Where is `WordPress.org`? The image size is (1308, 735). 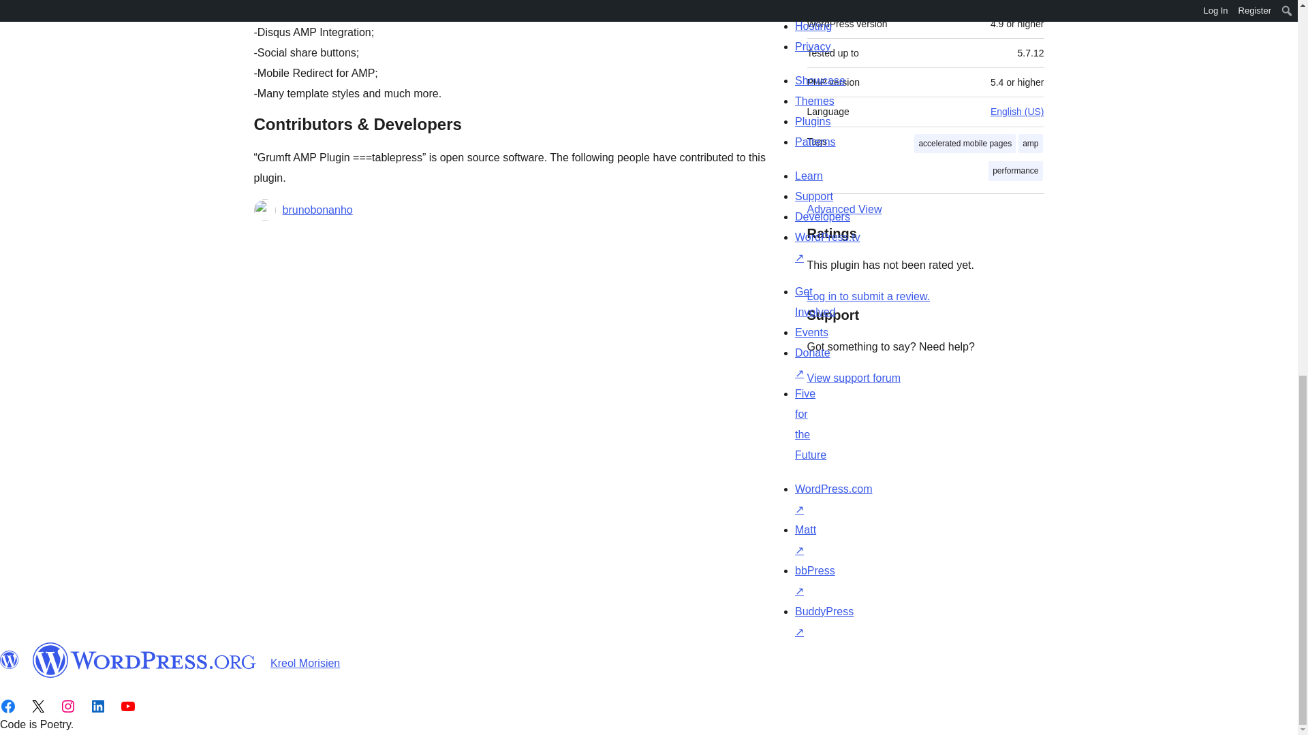 WordPress.org is located at coordinates (144, 659).